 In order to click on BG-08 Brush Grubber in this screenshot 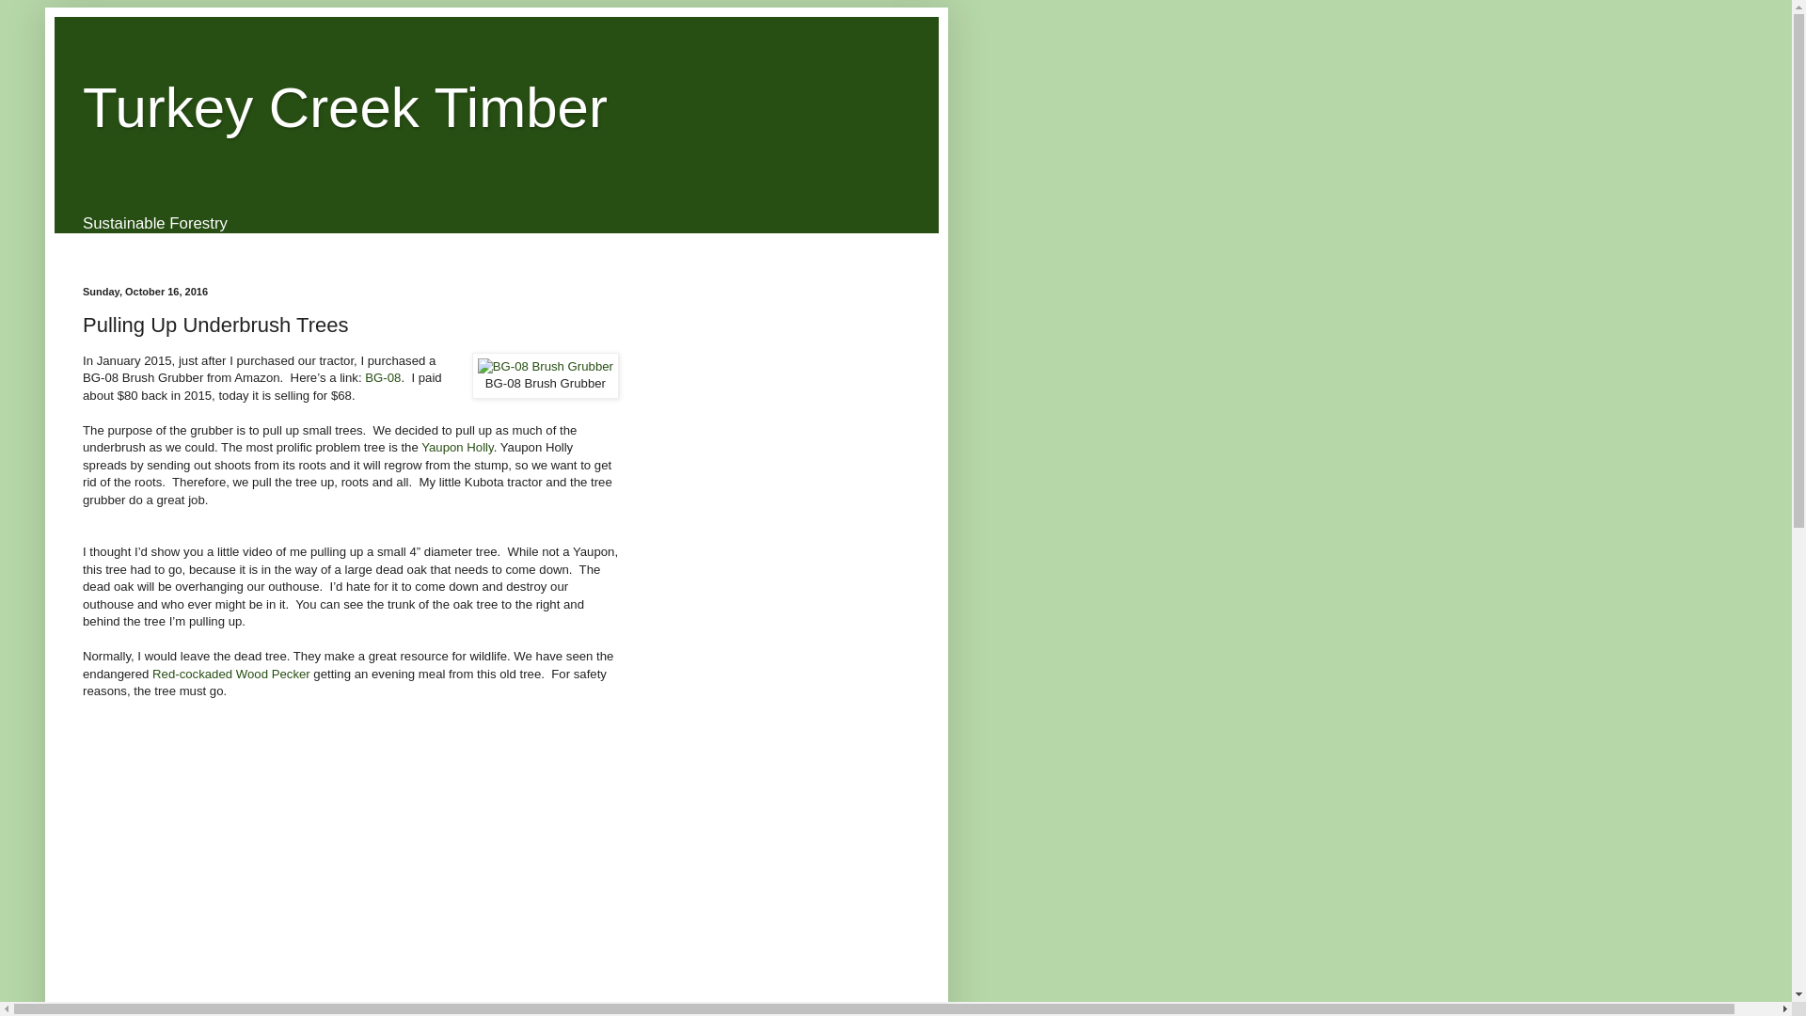, I will do `click(546, 367)`.